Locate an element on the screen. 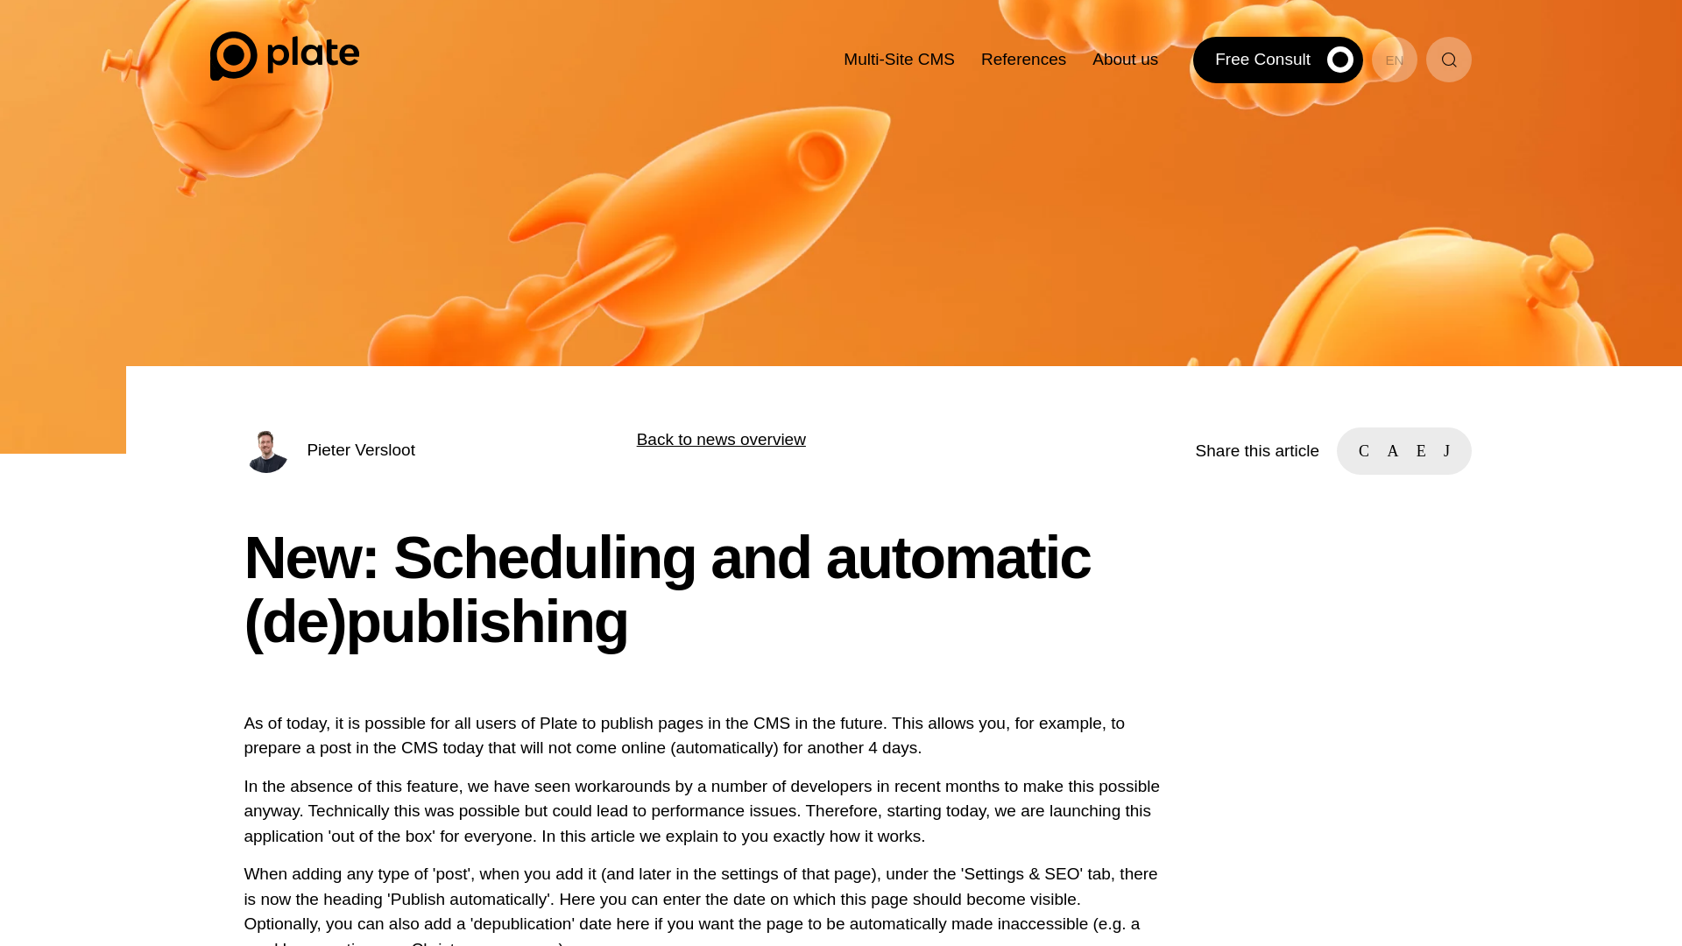  LinkedIn is located at coordinates (302, 590).